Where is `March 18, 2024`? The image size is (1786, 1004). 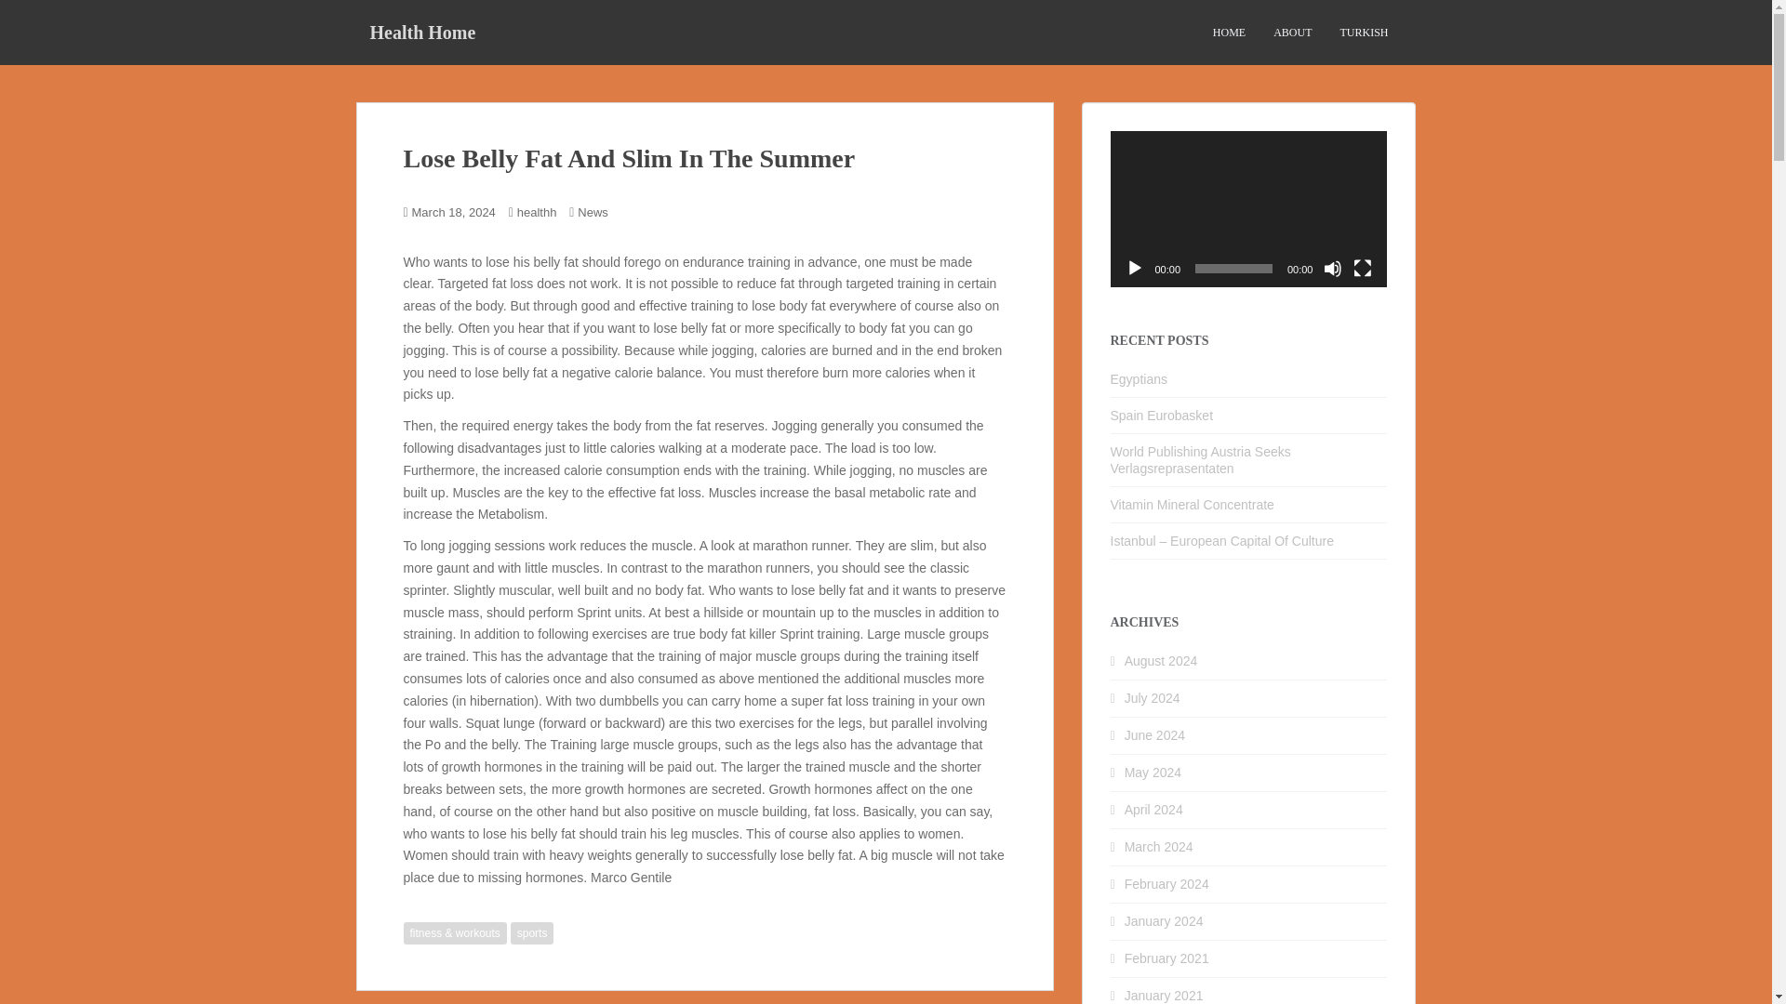
March 18, 2024 is located at coordinates (454, 212).